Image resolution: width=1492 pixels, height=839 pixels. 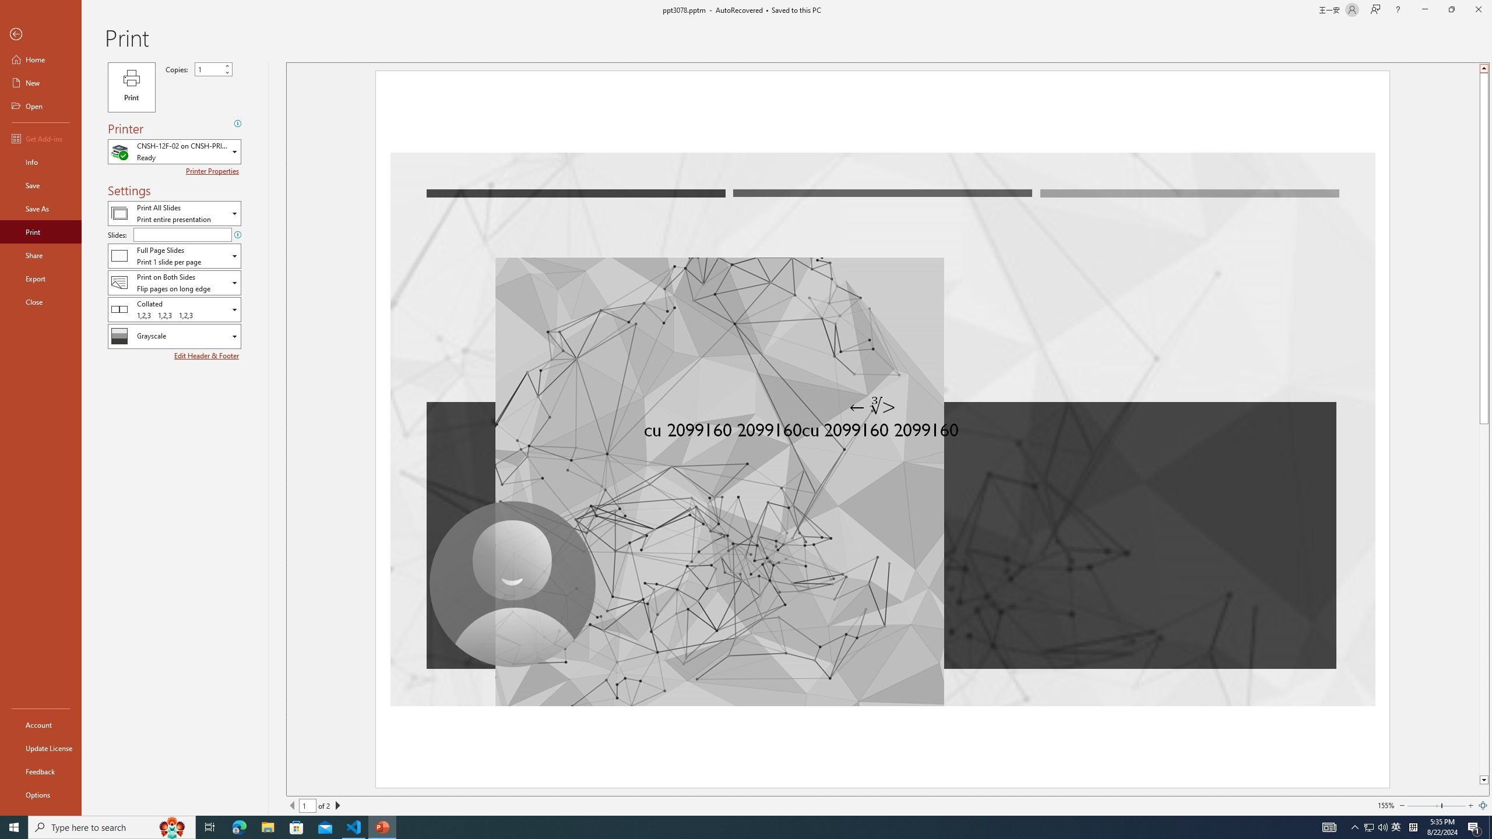 What do you see at coordinates (1454, 805) in the screenshot?
I see `Page right` at bounding box center [1454, 805].